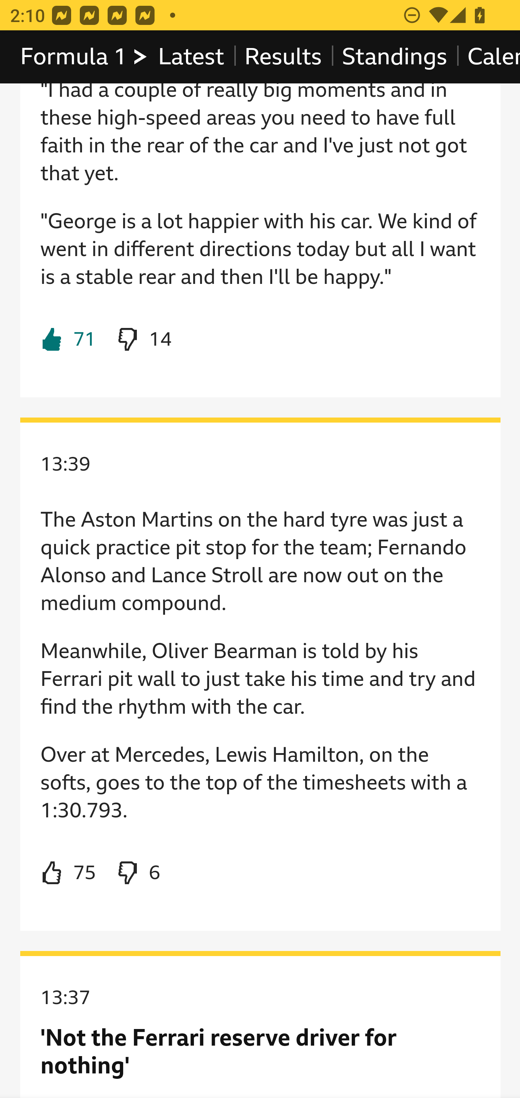  Describe the element at coordinates (68, 339) in the screenshot. I see `Liked` at that location.